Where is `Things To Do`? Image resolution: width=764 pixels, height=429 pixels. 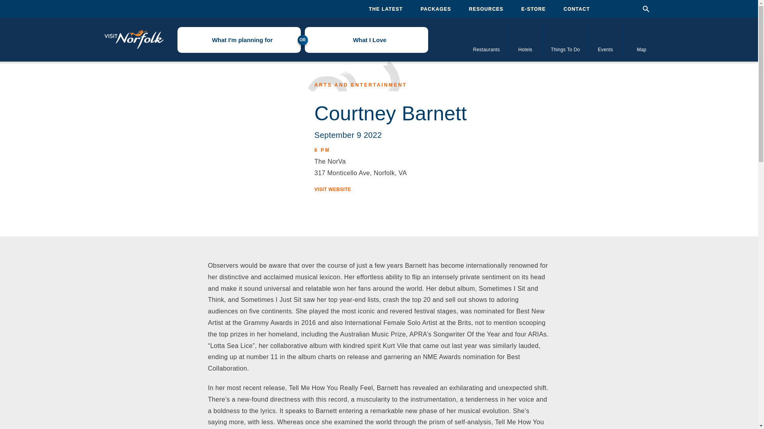
Things To Do is located at coordinates (565, 39).